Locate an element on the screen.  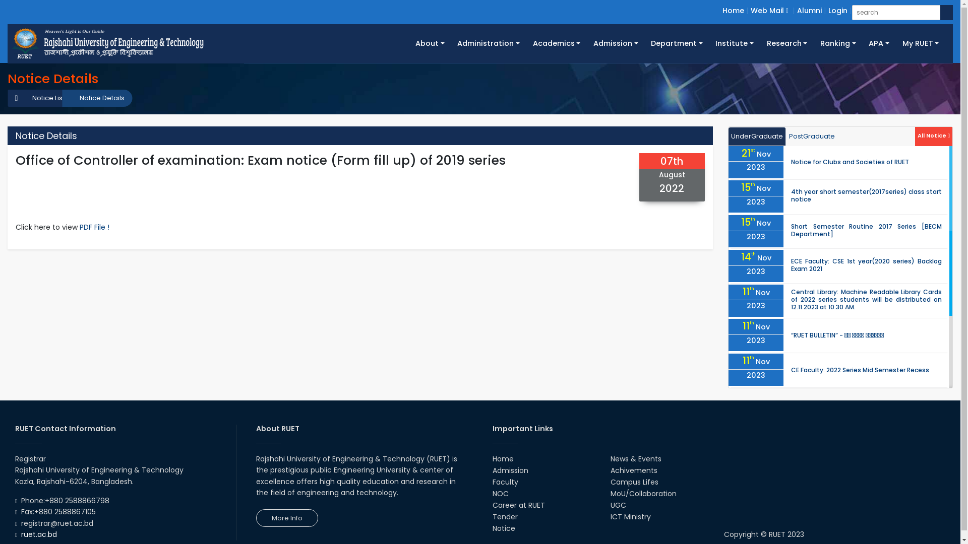
Login is located at coordinates (838, 11).